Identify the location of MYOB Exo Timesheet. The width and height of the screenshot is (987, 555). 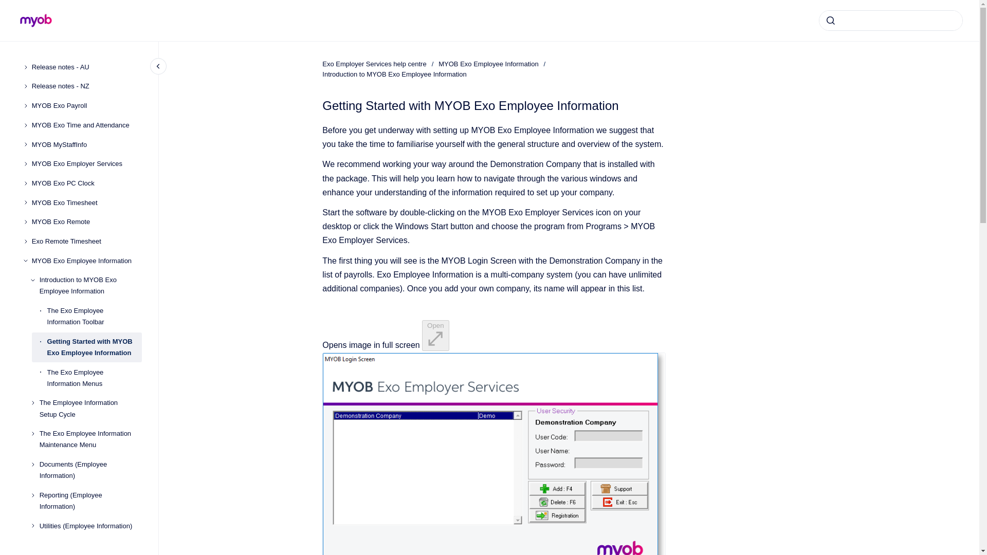
(86, 202).